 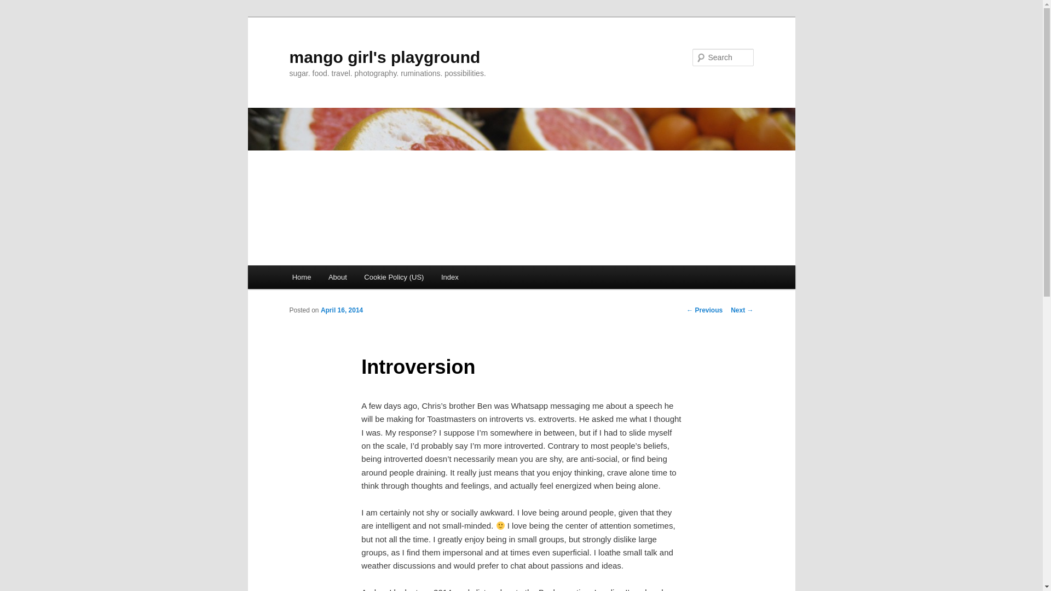 What do you see at coordinates (18, 6) in the screenshot?
I see `Search` at bounding box center [18, 6].